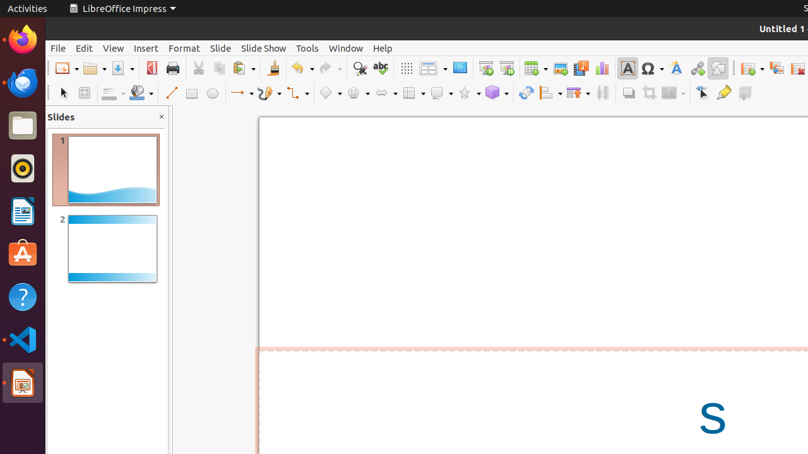 The width and height of the screenshot is (808, 454). What do you see at coordinates (220, 68) in the screenshot?
I see `Copy` at bounding box center [220, 68].